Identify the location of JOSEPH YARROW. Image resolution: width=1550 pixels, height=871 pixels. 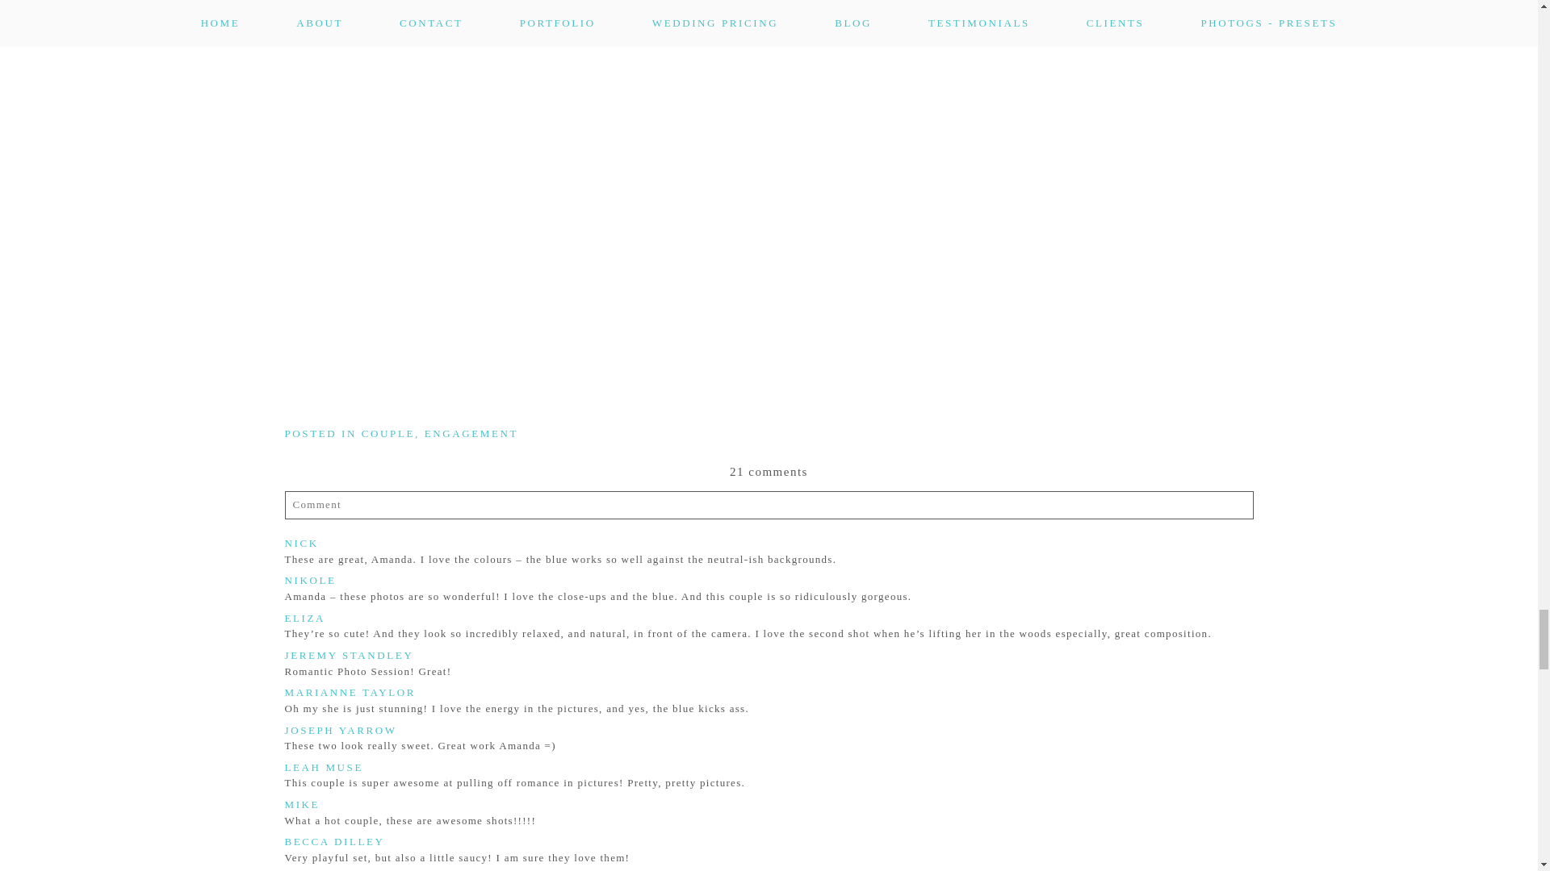
(340, 729).